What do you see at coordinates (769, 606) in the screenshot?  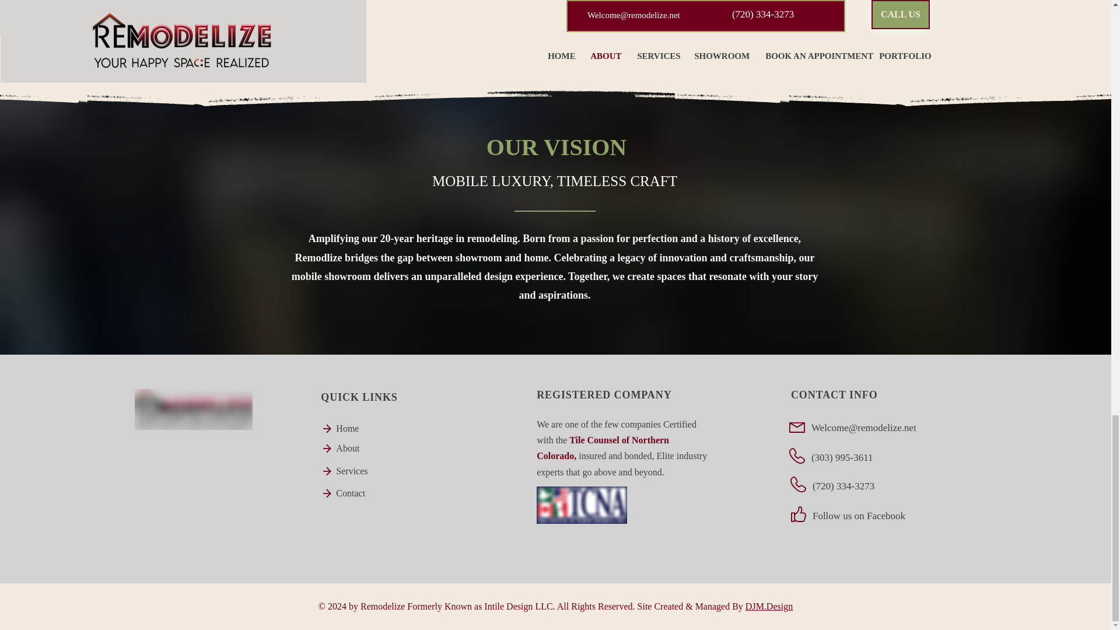 I see `DJM.Design` at bounding box center [769, 606].